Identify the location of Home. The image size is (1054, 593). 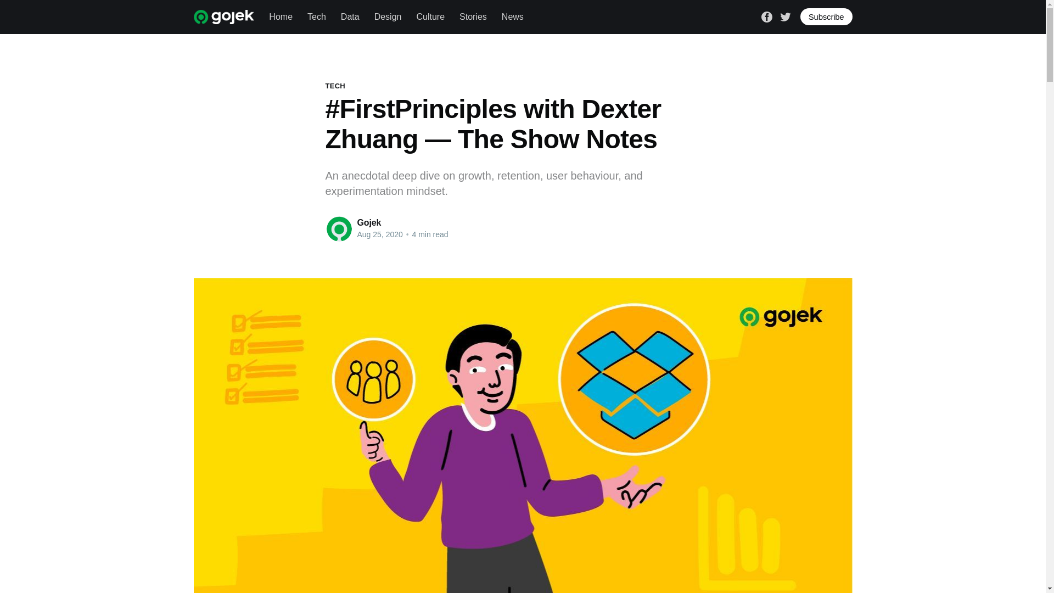
(281, 16).